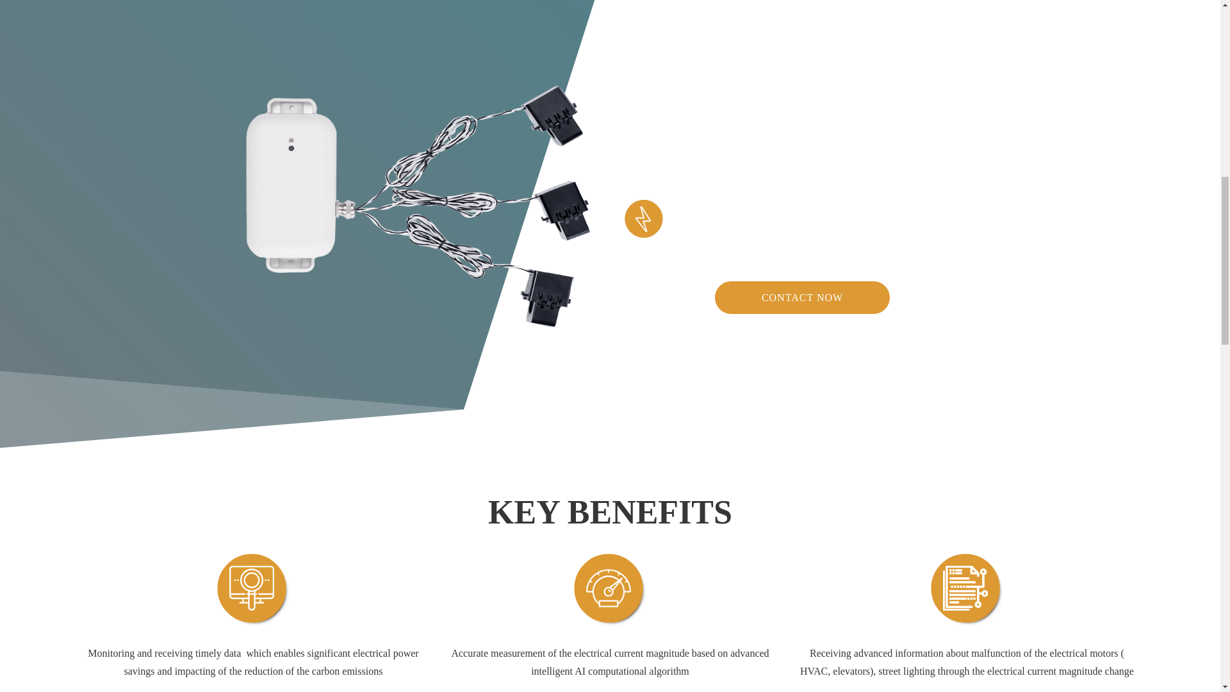 The image size is (1230, 692). I want to click on Humidity, so click(756, 219).